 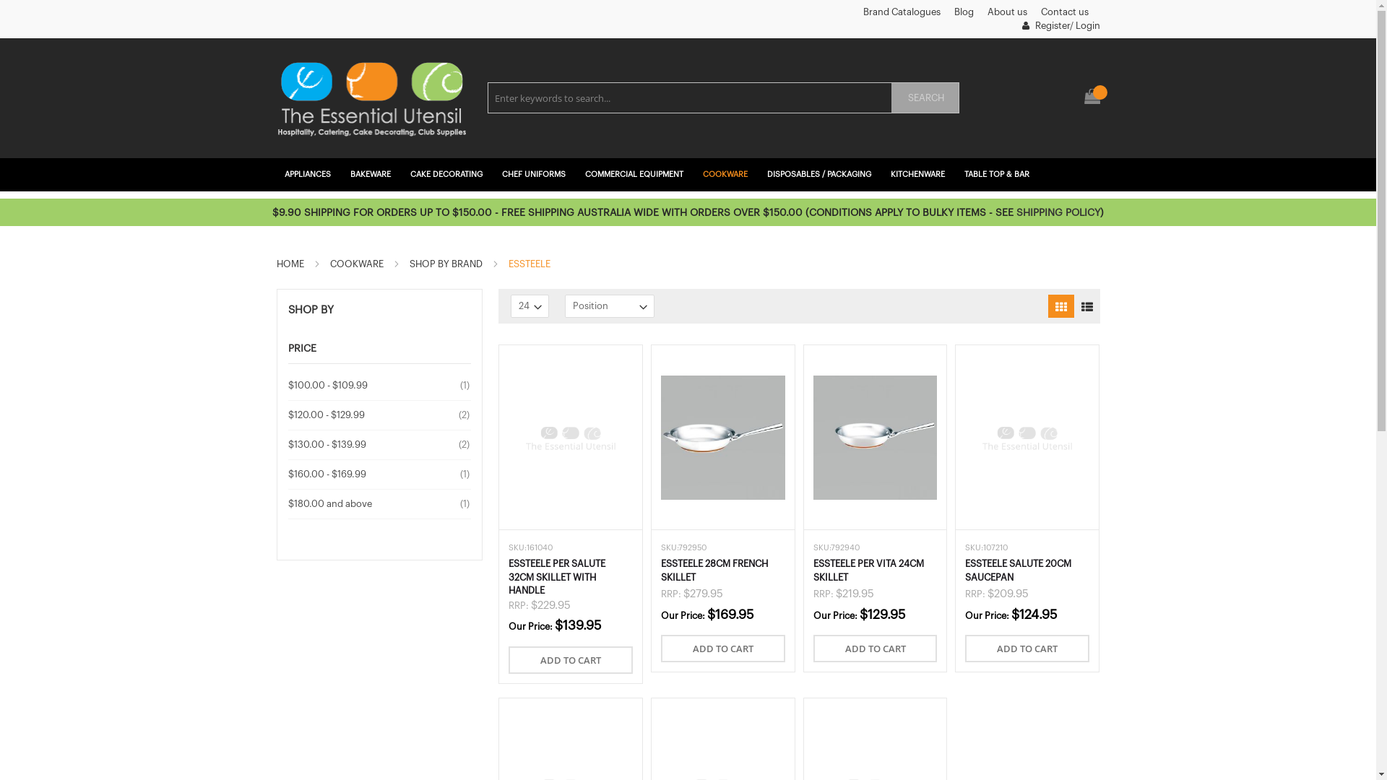 What do you see at coordinates (1086, 306) in the screenshot?
I see `List` at bounding box center [1086, 306].